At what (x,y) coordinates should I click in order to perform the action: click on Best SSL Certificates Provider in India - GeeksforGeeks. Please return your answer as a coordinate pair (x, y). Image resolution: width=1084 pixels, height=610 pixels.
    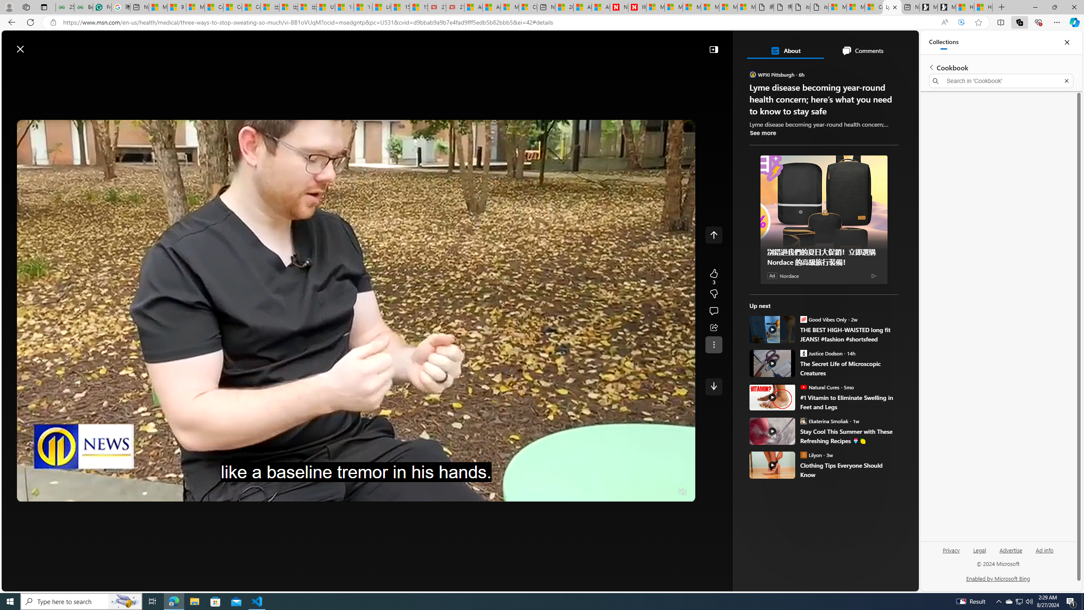
    Looking at the image, I should click on (83, 7).